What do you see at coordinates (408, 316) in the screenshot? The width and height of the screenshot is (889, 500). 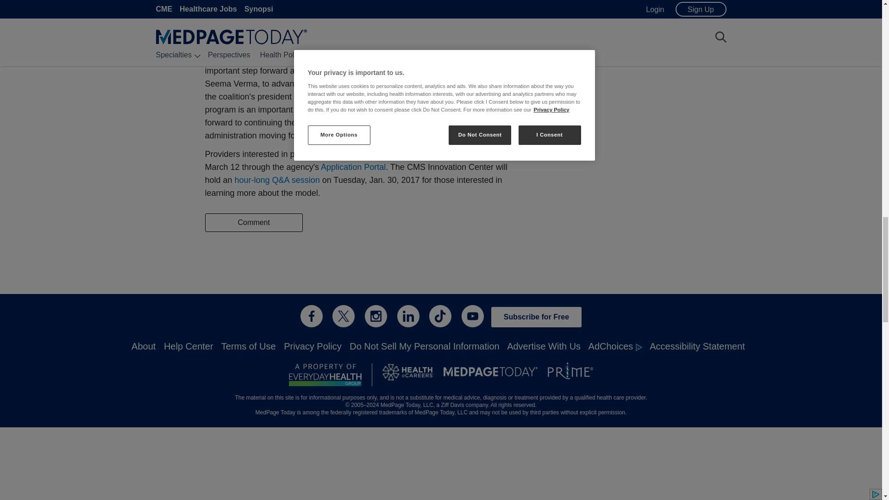 I see `Visit us on LinkedIn. Opens in a new tab or window` at bounding box center [408, 316].